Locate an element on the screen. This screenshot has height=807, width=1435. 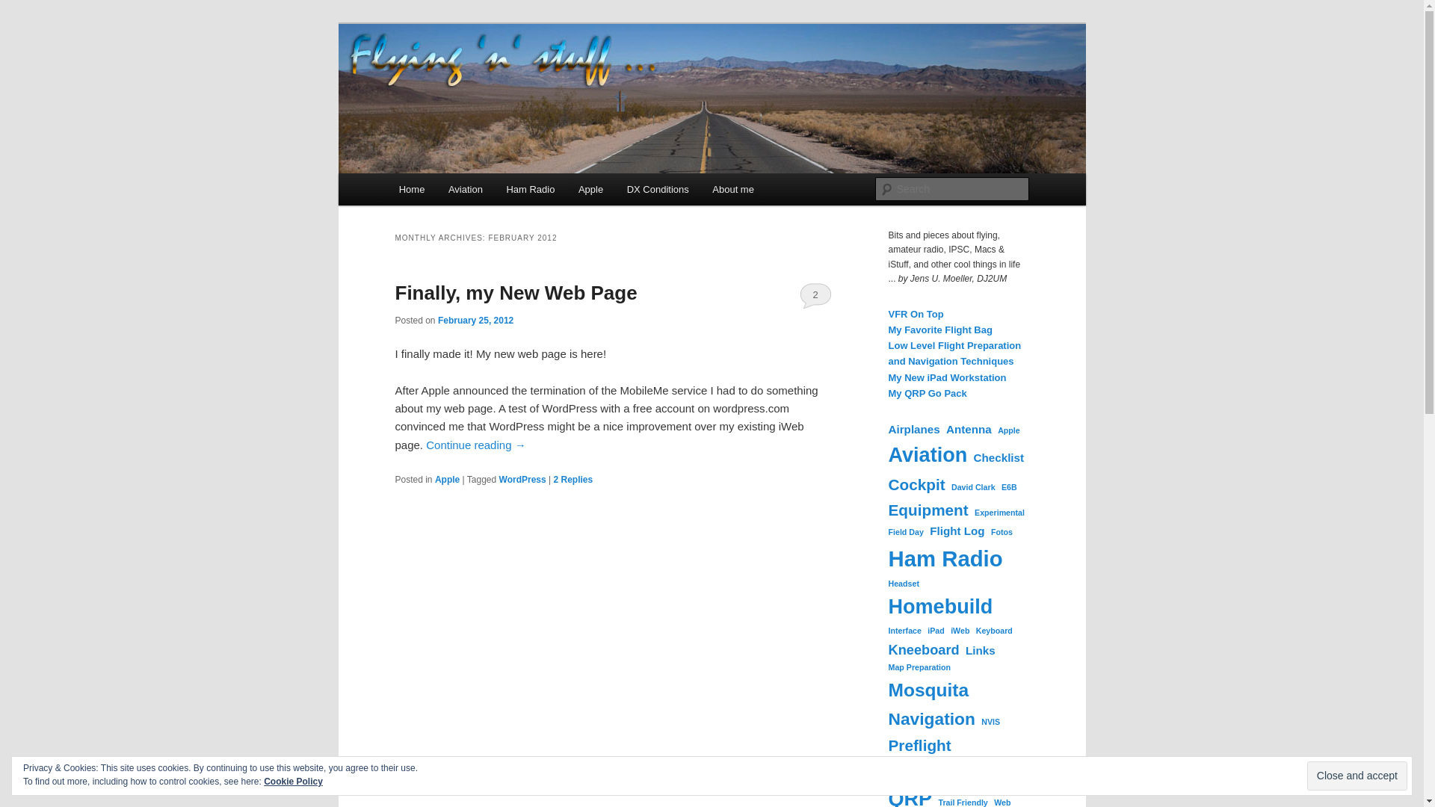
Field Day is located at coordinates (905, 532).